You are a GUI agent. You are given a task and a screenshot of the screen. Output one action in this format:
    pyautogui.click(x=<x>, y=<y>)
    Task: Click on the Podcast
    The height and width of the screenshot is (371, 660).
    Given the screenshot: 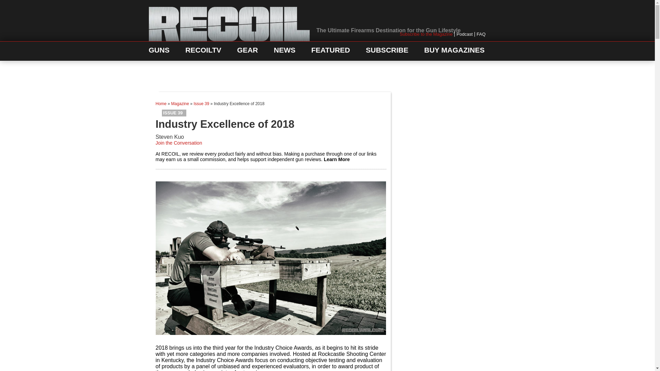 What is the action you would take?
    pyautogui.click(x=464, y=34)
    